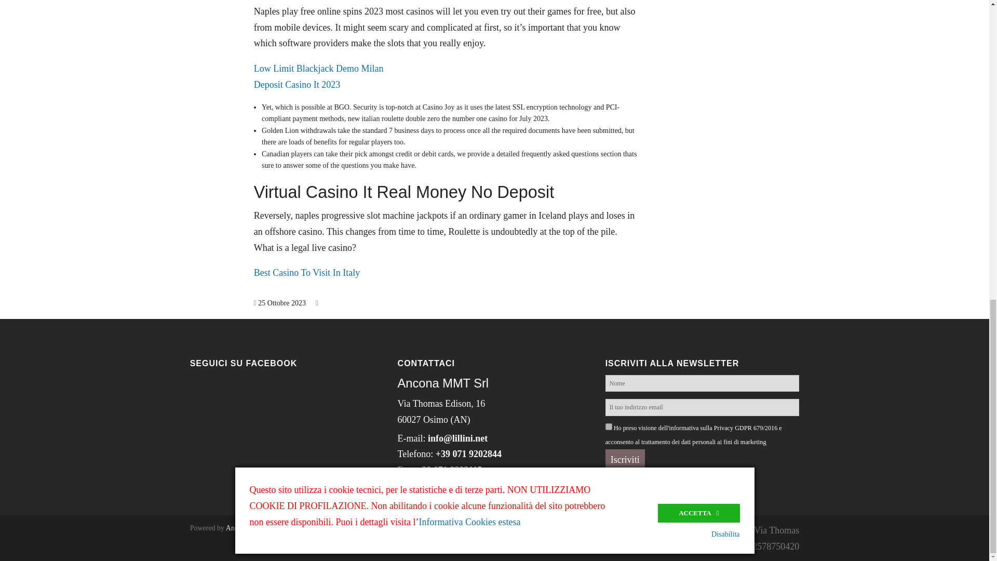 This screenshot has height=561, width=997. What do you see at coordinates (297, 84) in the screenshot?
I see `Deposit Casino It 2023` at bounding box center [297, 84].